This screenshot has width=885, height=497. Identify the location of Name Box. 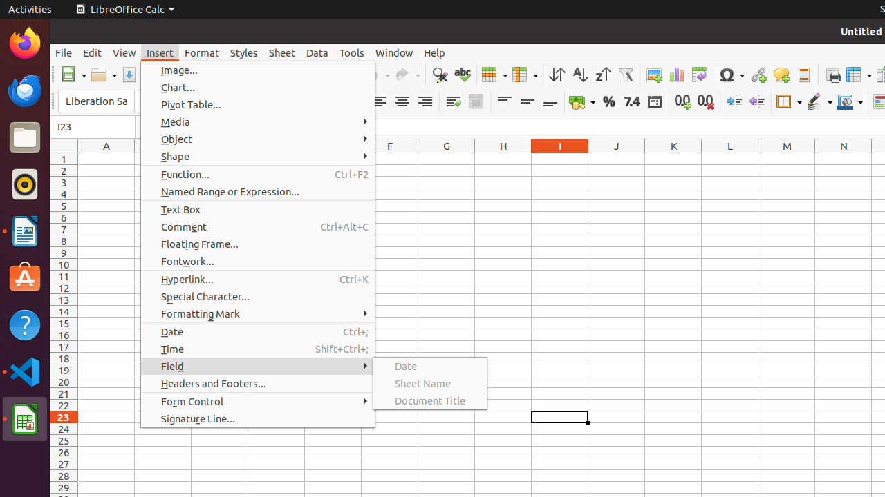
(93, 127).